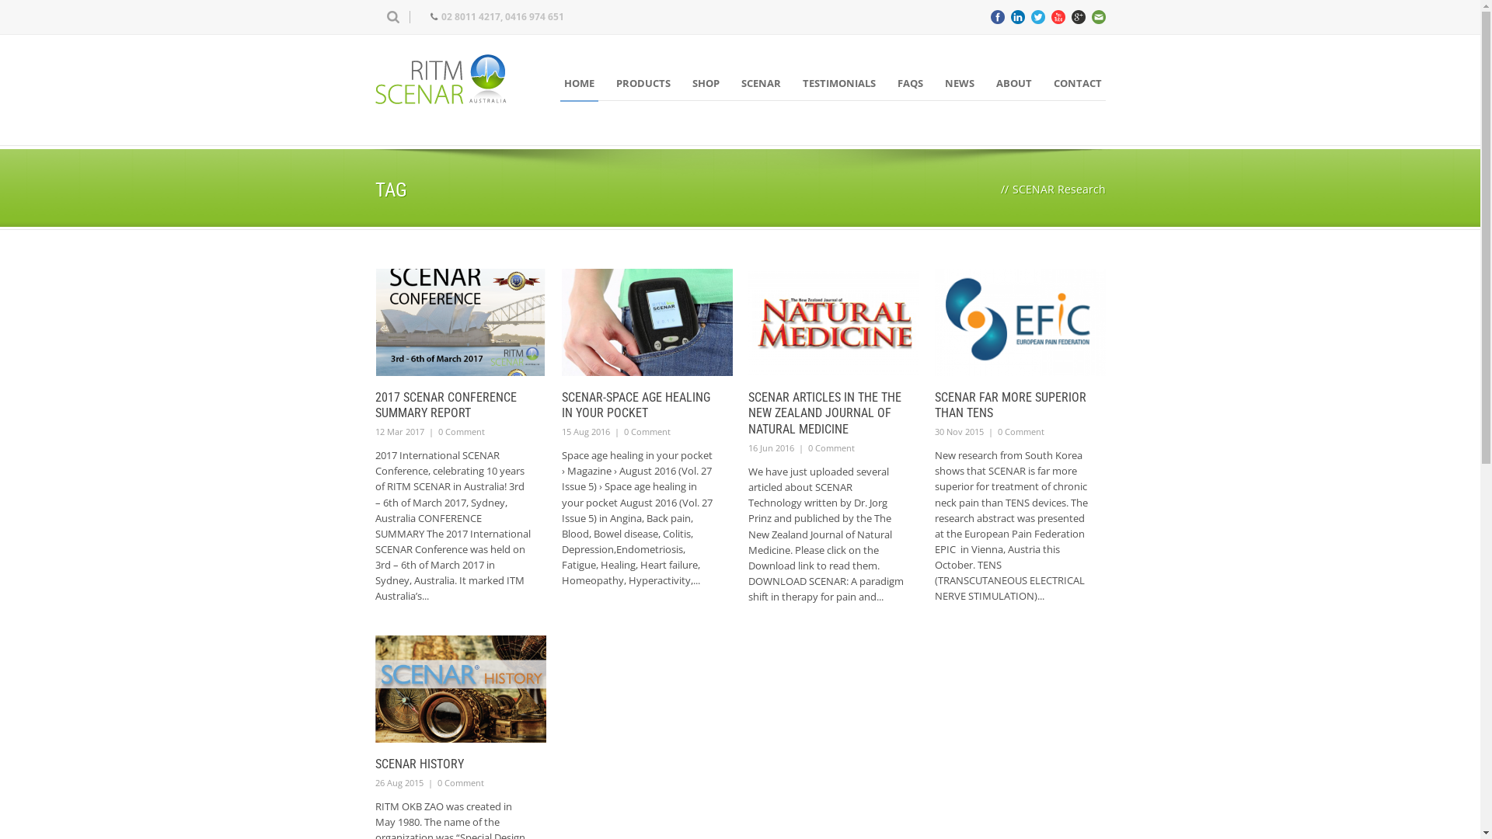 The image size is (1492, 839). I want to click on 12 Mar 2017, so click(399, 432).